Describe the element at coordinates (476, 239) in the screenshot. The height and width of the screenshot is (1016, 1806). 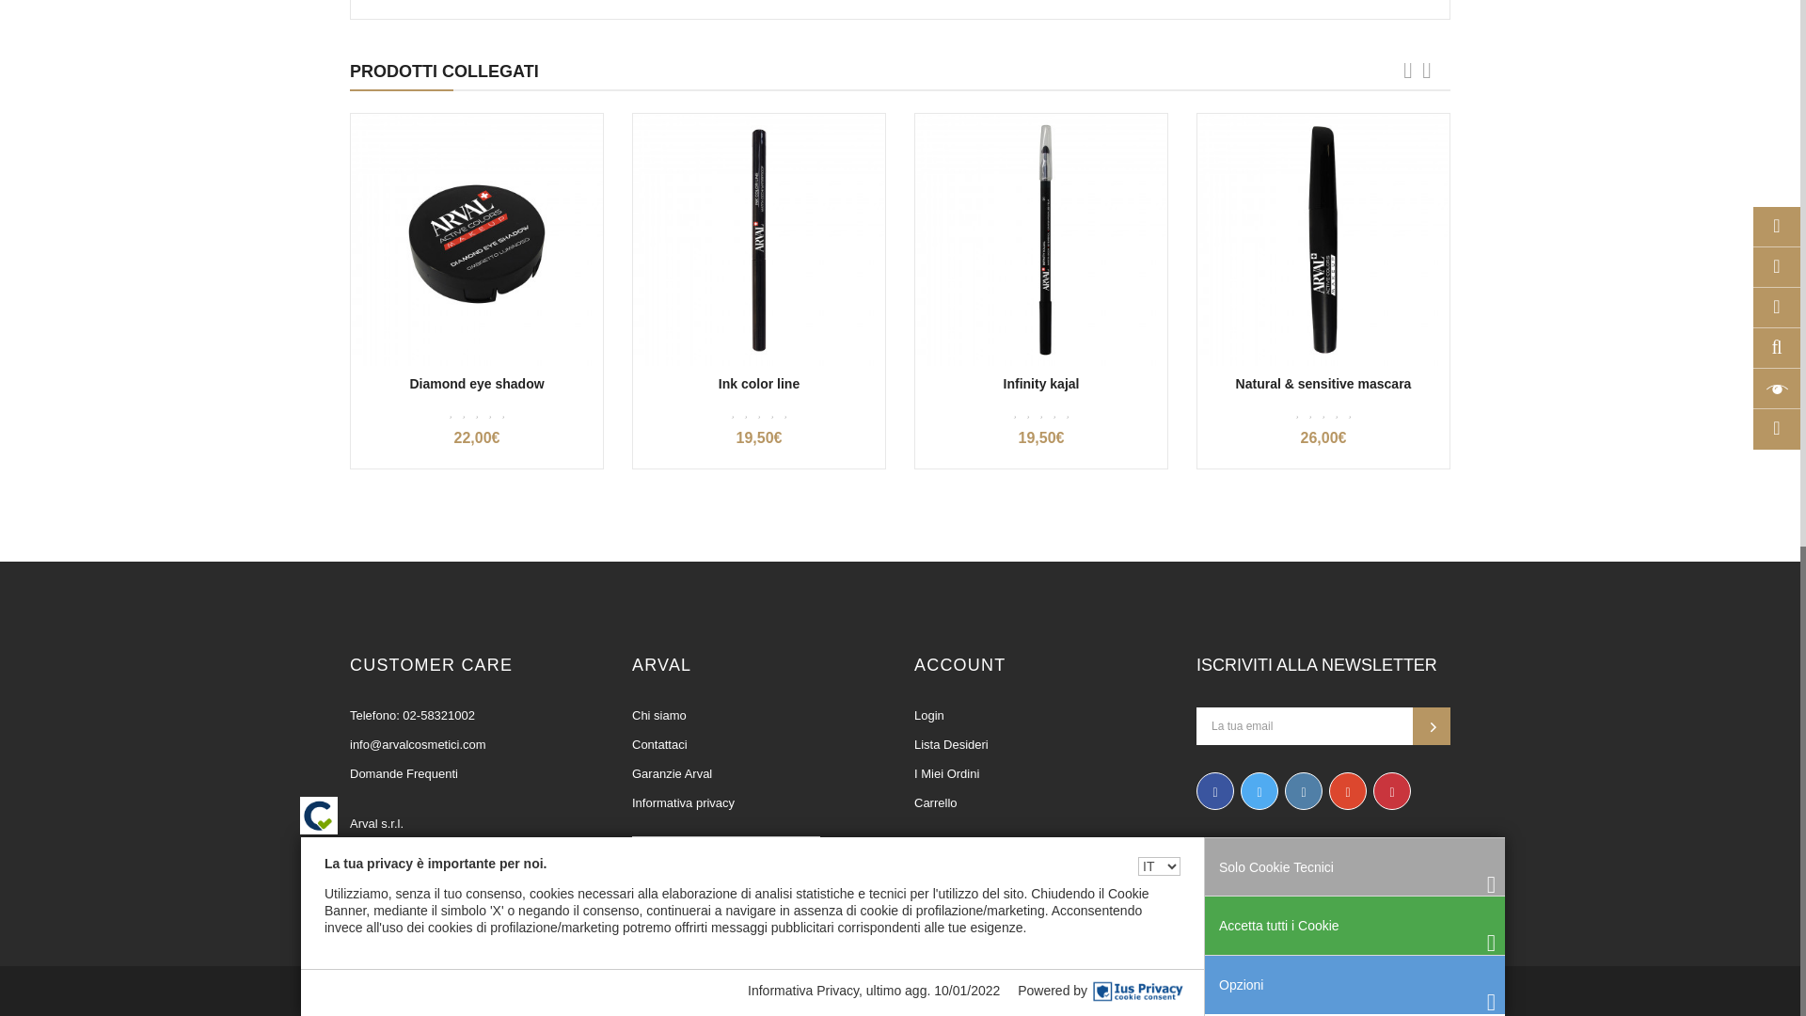
I see `Diamond eye shadow ` at that location.